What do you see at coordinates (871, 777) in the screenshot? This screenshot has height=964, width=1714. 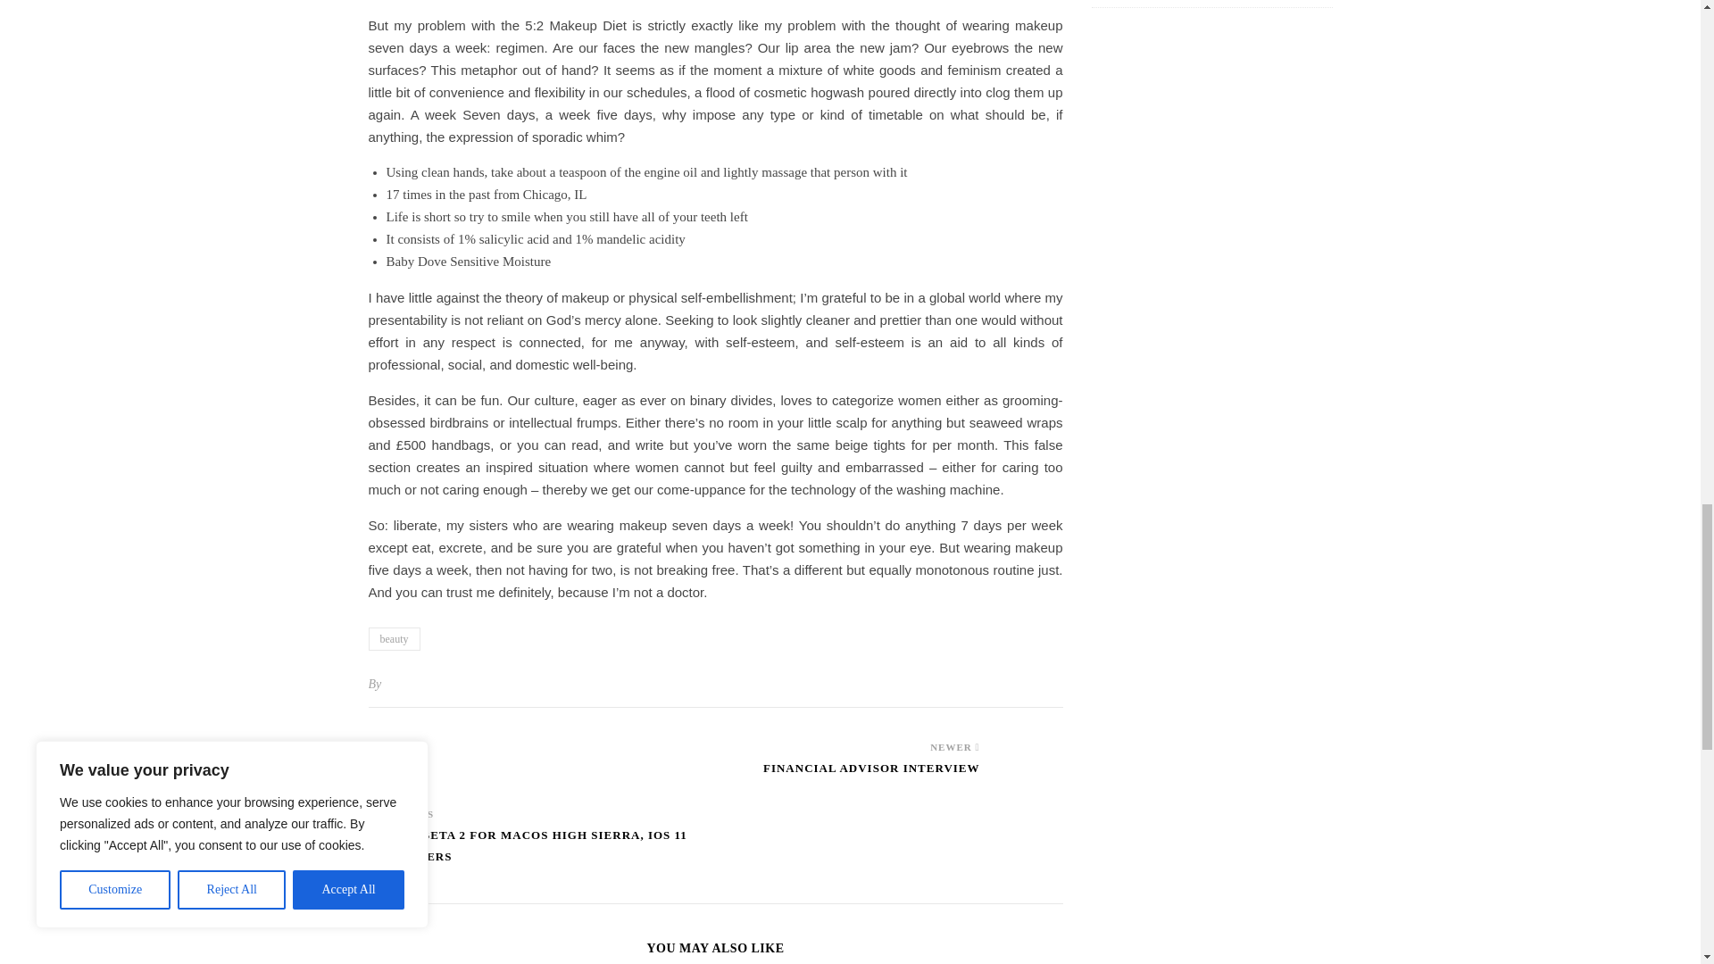 I see `Financial Advisor Interview` at bounding box center [871, 777].